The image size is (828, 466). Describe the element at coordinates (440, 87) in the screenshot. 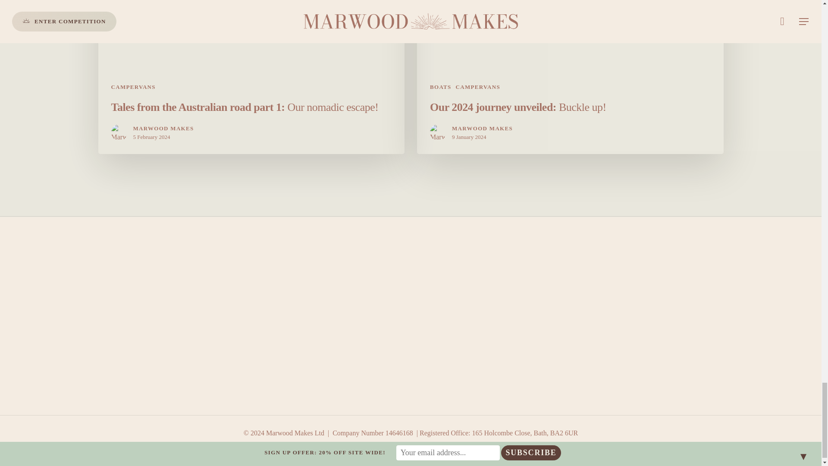

I see `BOATS` at that location.